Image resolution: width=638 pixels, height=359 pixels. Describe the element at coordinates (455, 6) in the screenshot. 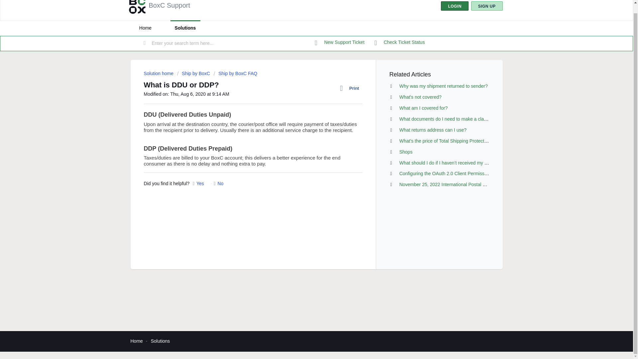

I see `LOGIN` at that location.